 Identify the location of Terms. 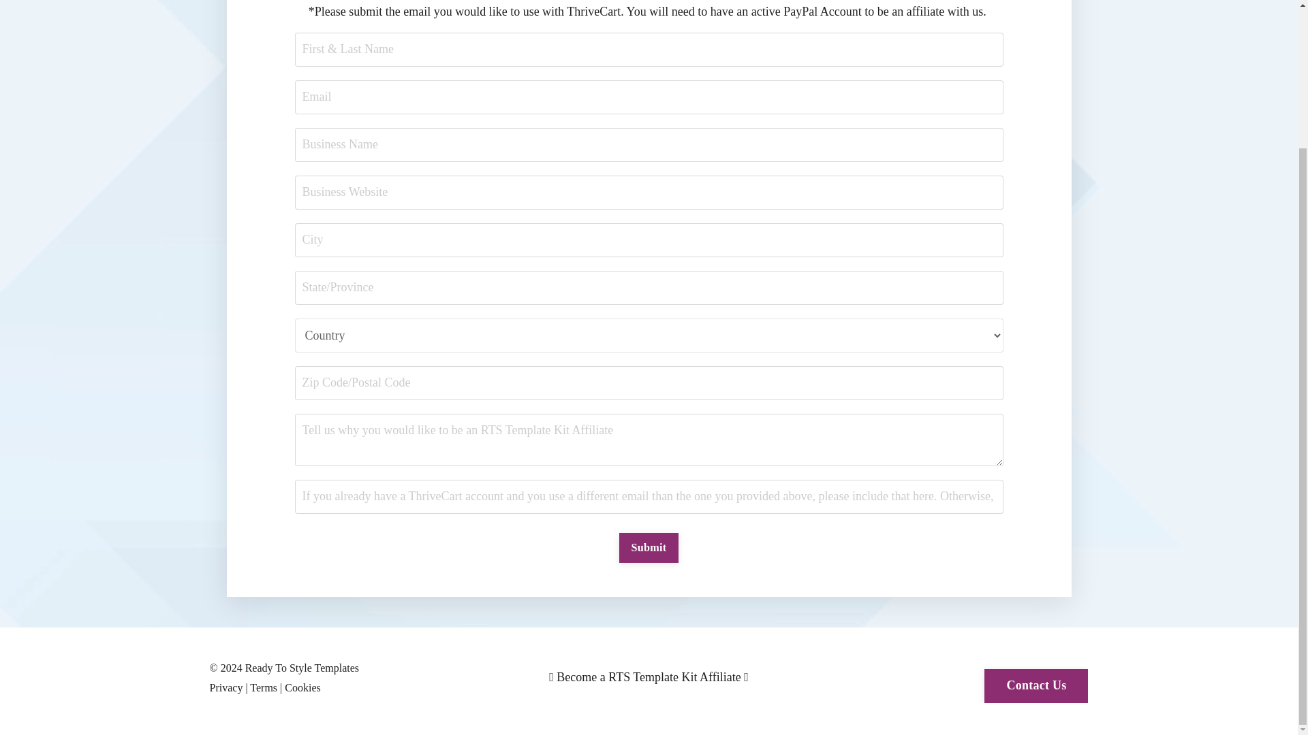
(263, 687).